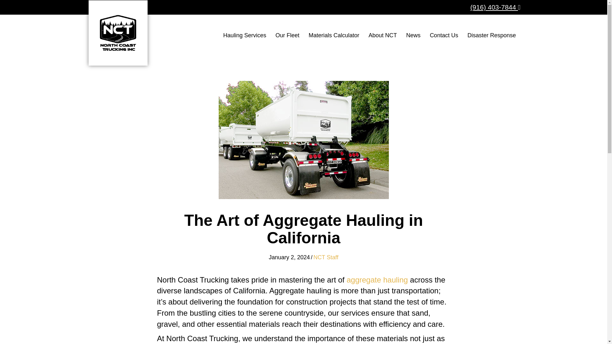 Image resolution: width=612 pixels, height=344 pixels. What do you see at coordinates (118, 33) in the screenshot?
I see `logo` at bounding box center [118, 33].